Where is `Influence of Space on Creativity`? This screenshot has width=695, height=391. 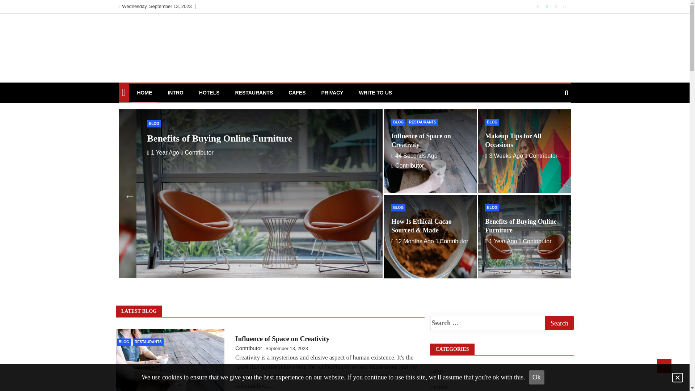 Influence of Space on Creativity is located at coordinates (421, 140).